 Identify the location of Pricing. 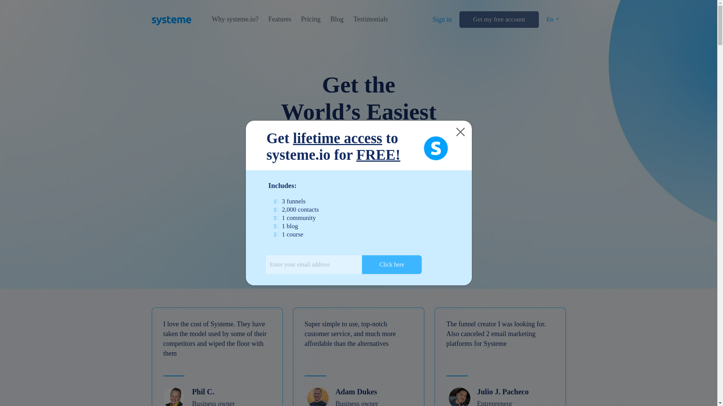
(310, 19).